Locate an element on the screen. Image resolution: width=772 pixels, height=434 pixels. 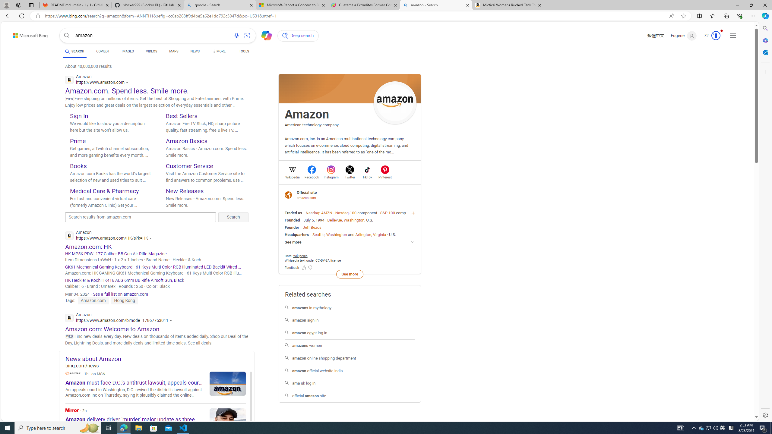
Arlington, Virginia is located at coordinates (370, 234).